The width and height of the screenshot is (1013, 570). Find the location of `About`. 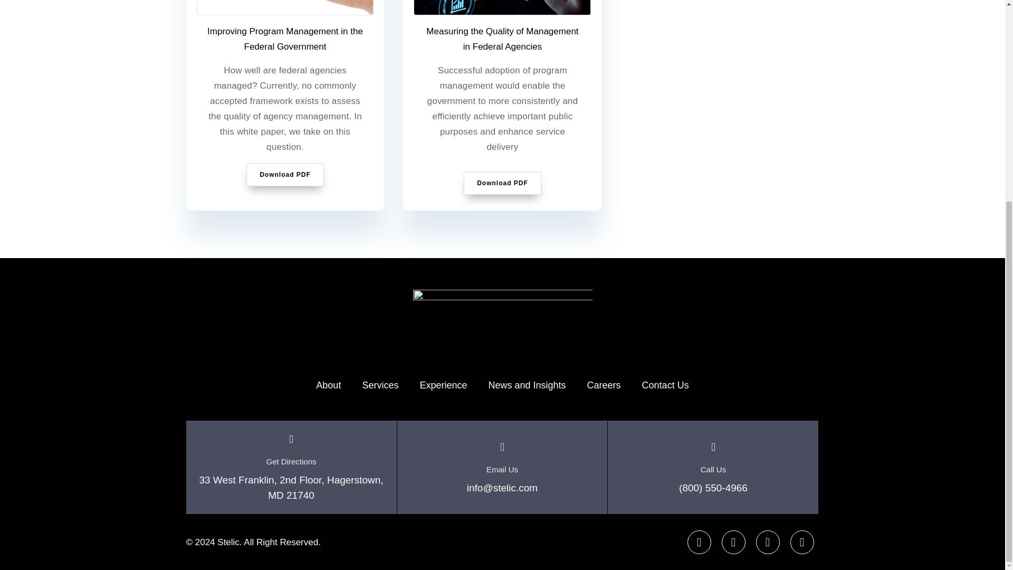

About is located at coordinates (328, 385).